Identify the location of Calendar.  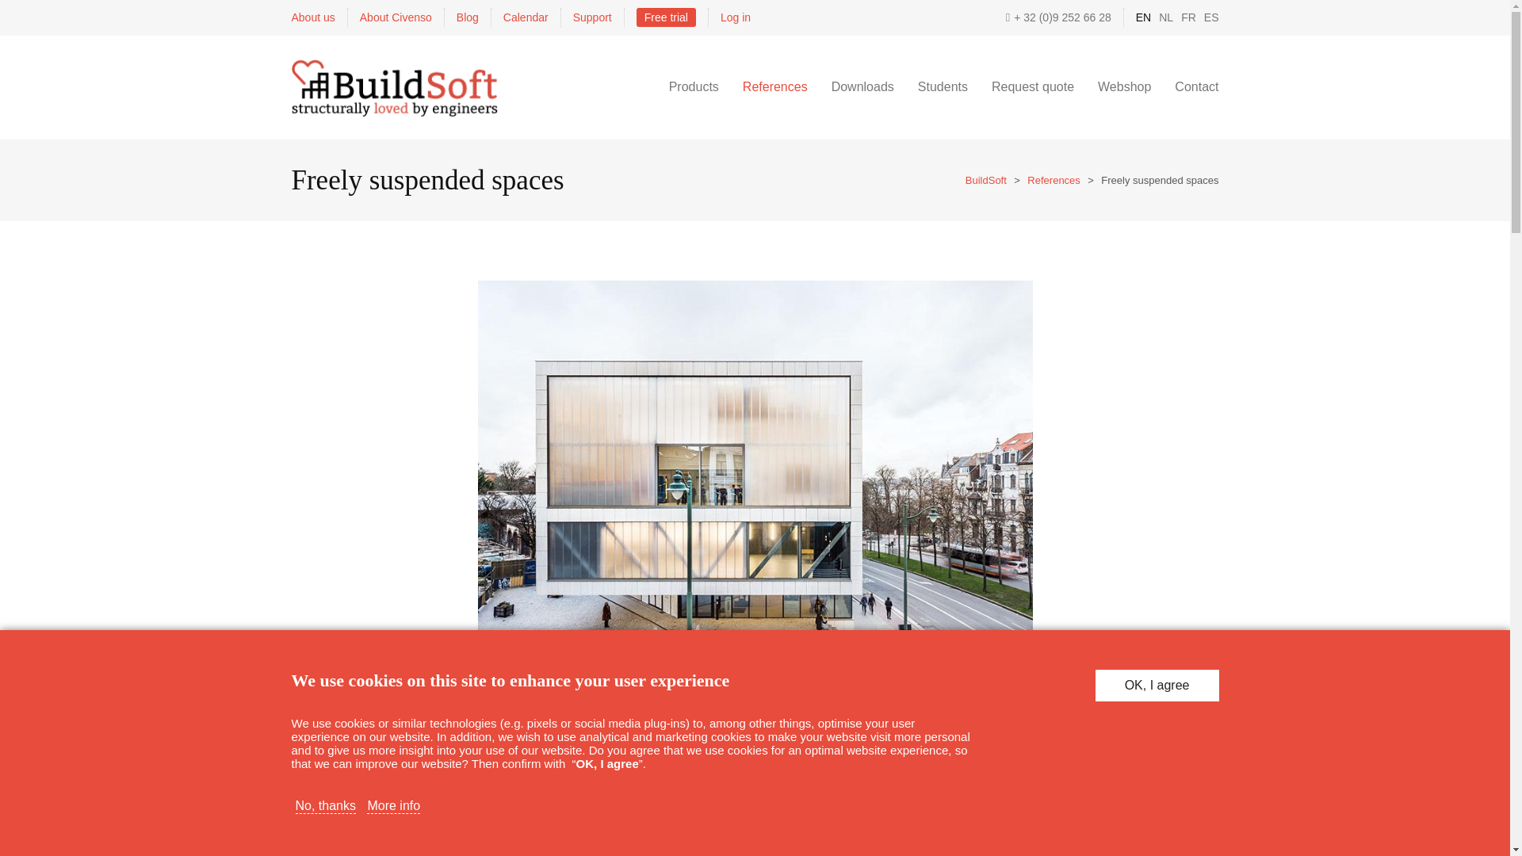
(526, 17).